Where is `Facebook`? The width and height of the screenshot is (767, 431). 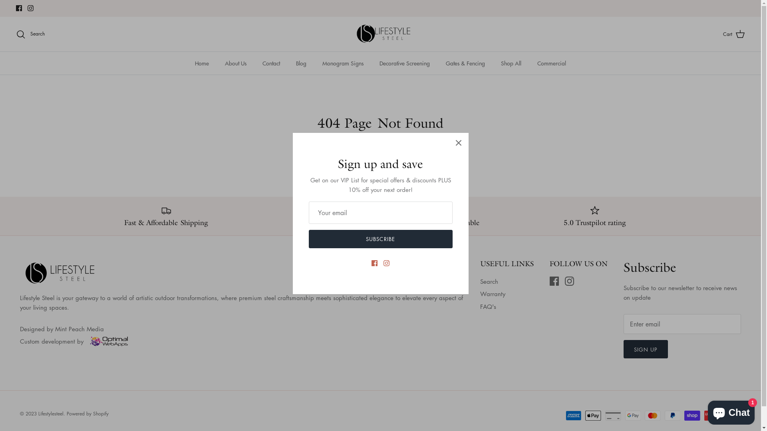 Facebook is located at coordinates (554, 281).